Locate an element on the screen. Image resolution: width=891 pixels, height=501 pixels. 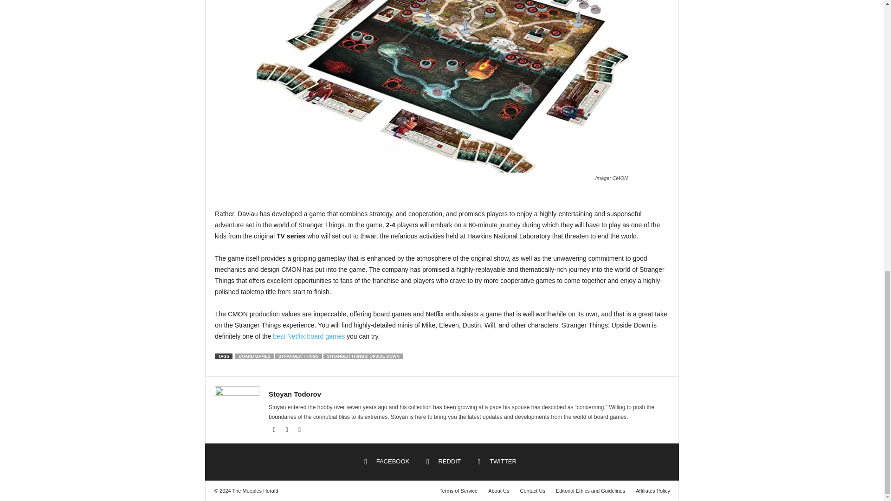
STRANGER THINGS is located at coordinates (298, 356).